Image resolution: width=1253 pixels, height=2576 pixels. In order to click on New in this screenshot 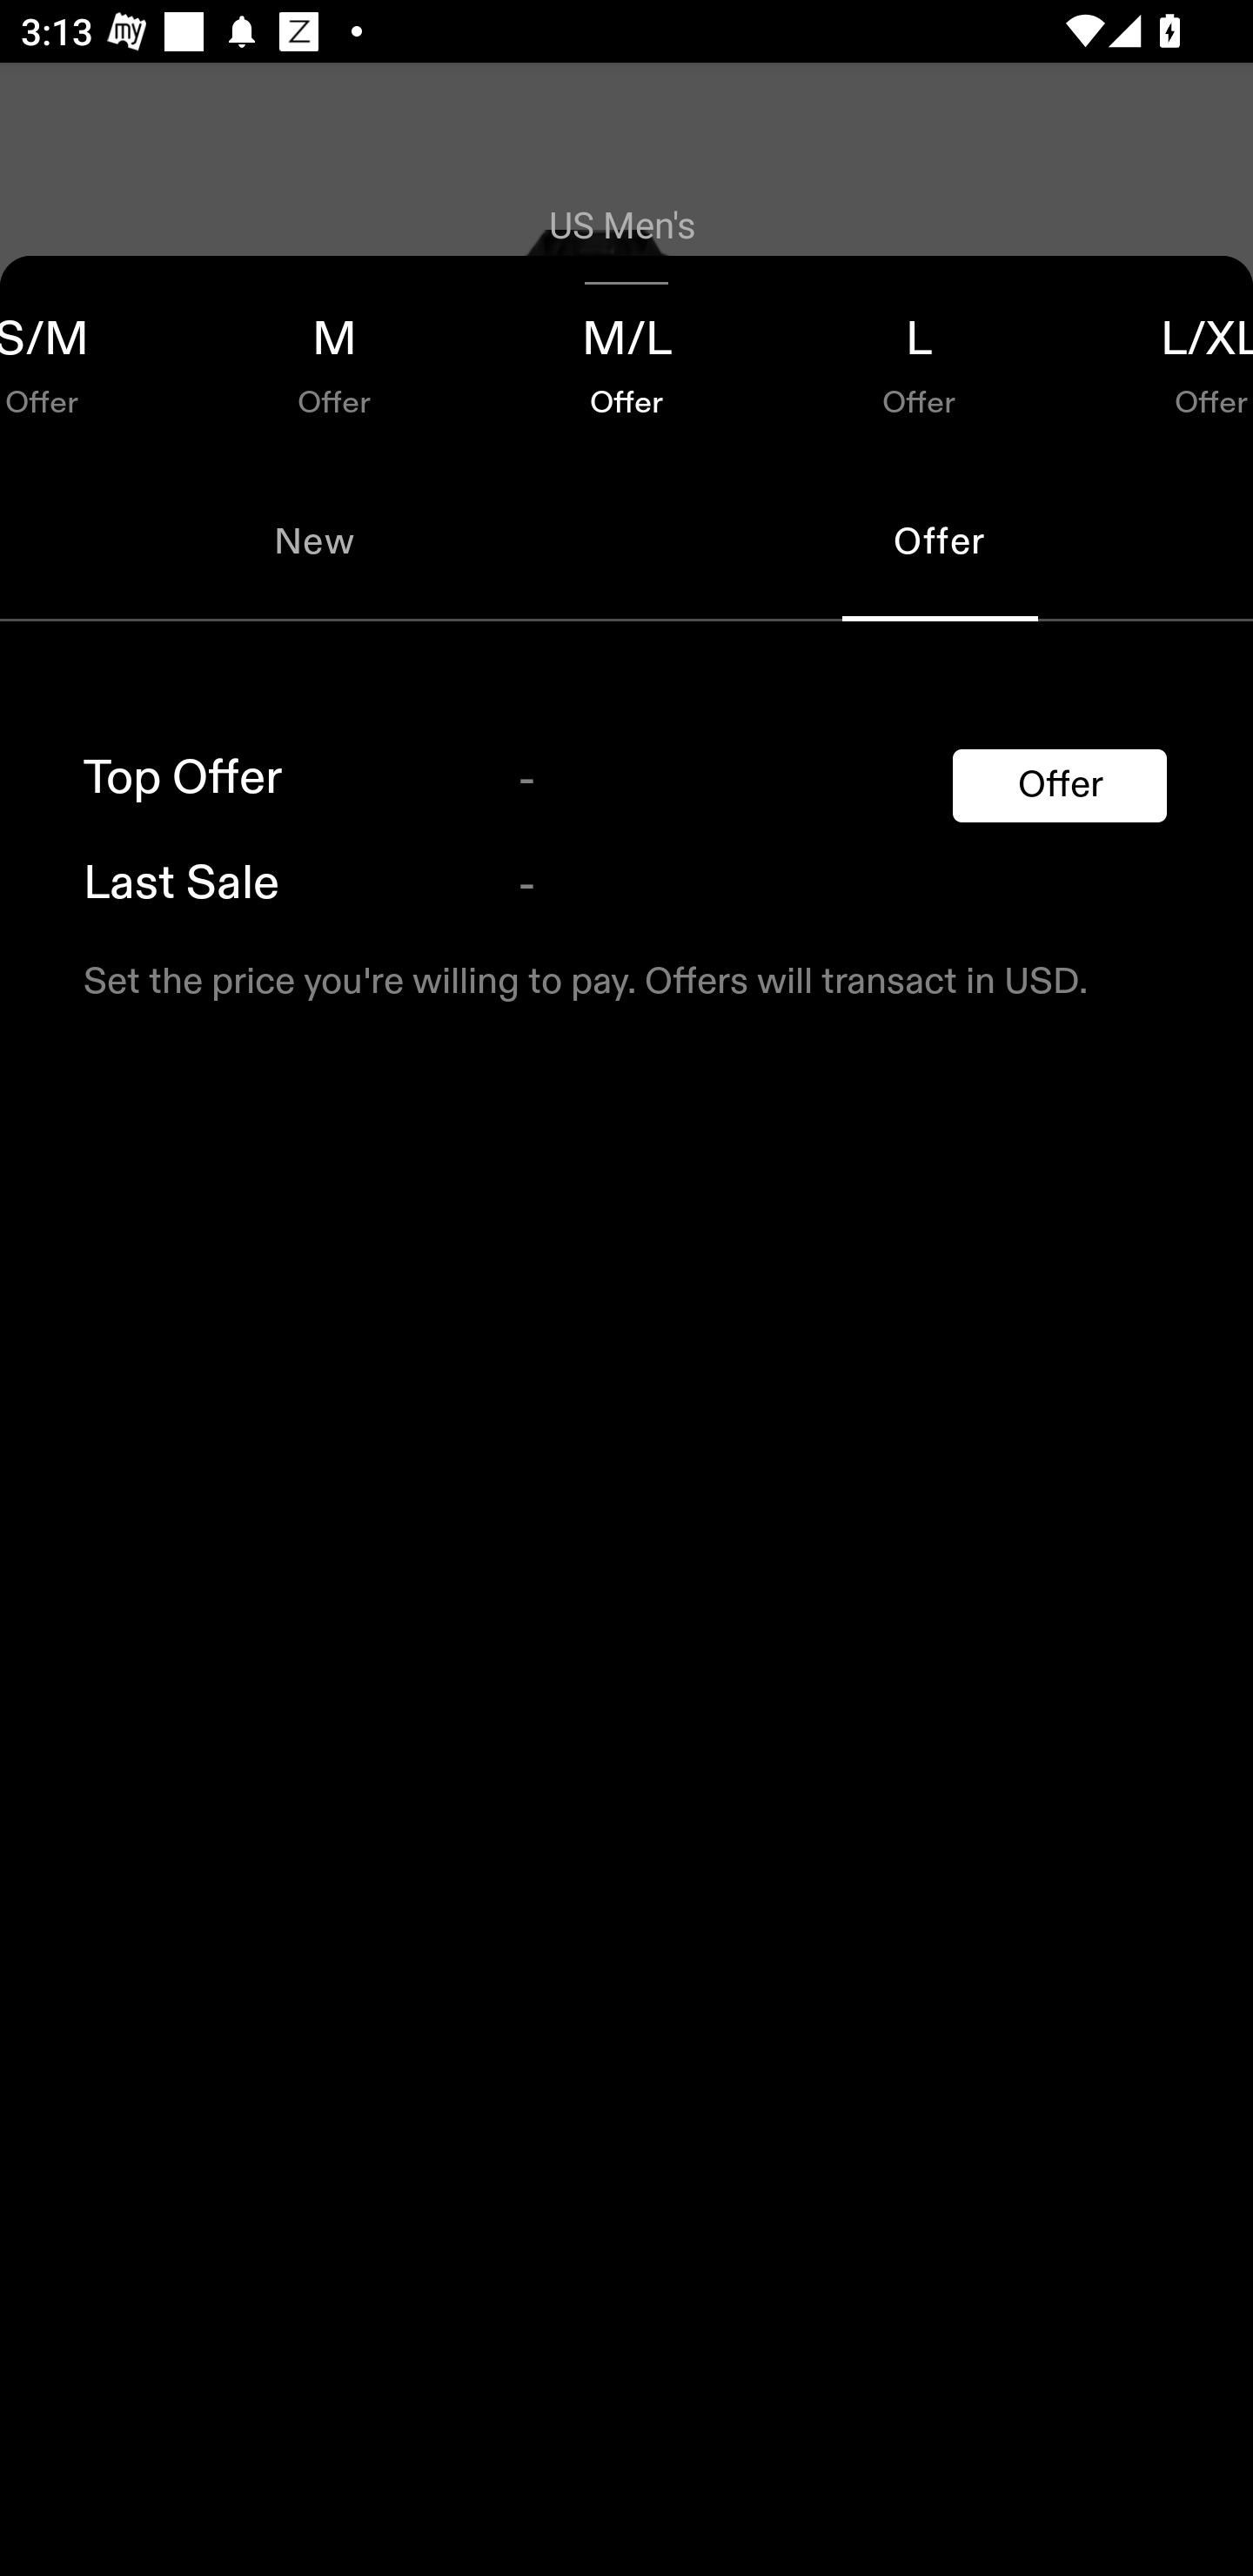, I will do `click(313, 541)`.